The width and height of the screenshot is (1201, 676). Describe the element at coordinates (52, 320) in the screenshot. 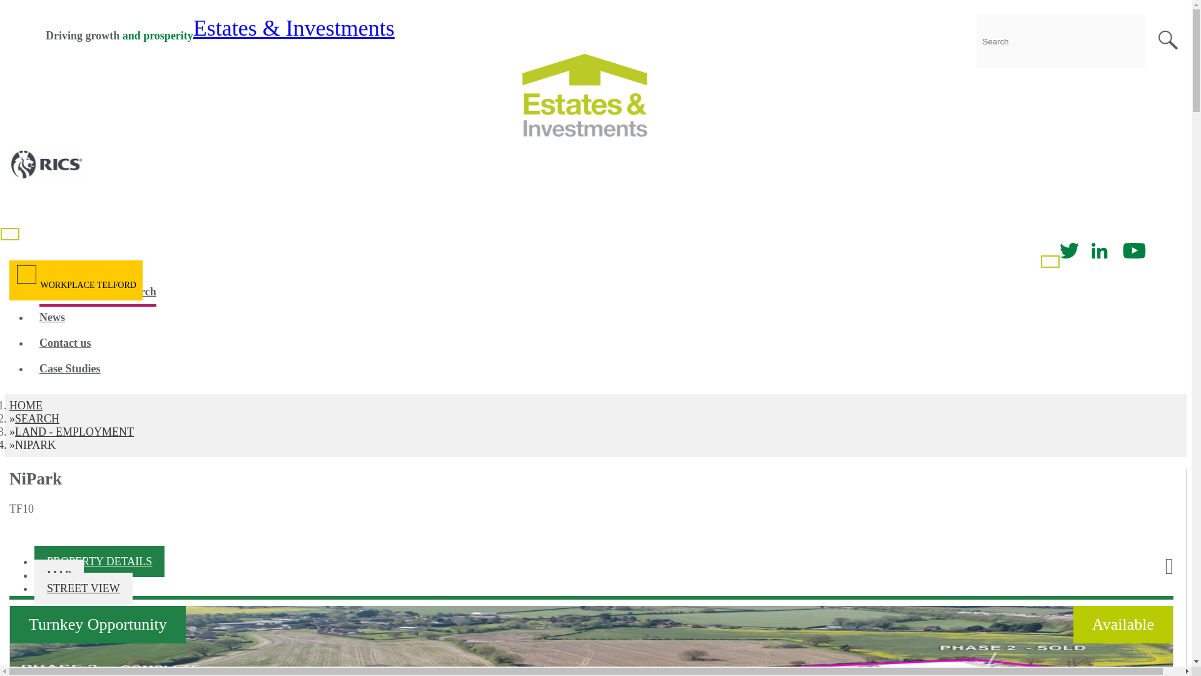

I see `News` at that location.